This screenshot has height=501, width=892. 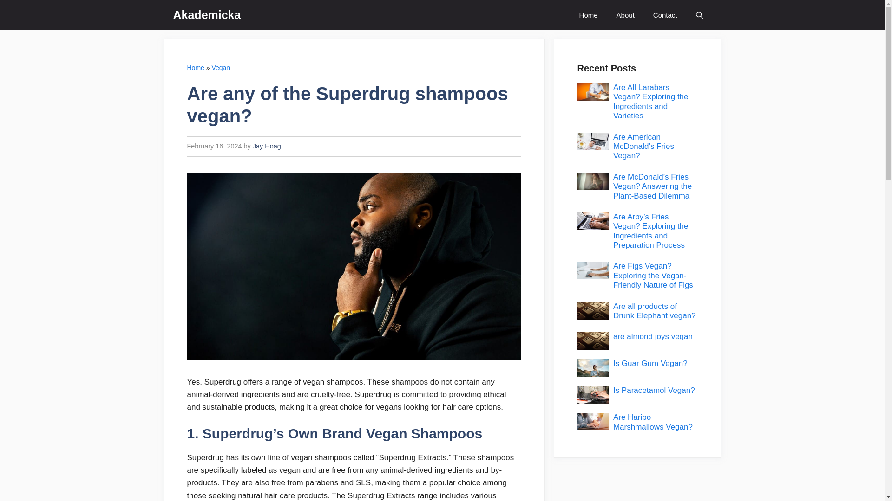 What do you see at coordinates (653, 421) in the screenshot?
I see `Are Haribo Marshmallows Vegan?` at bounding box center [653, 421].